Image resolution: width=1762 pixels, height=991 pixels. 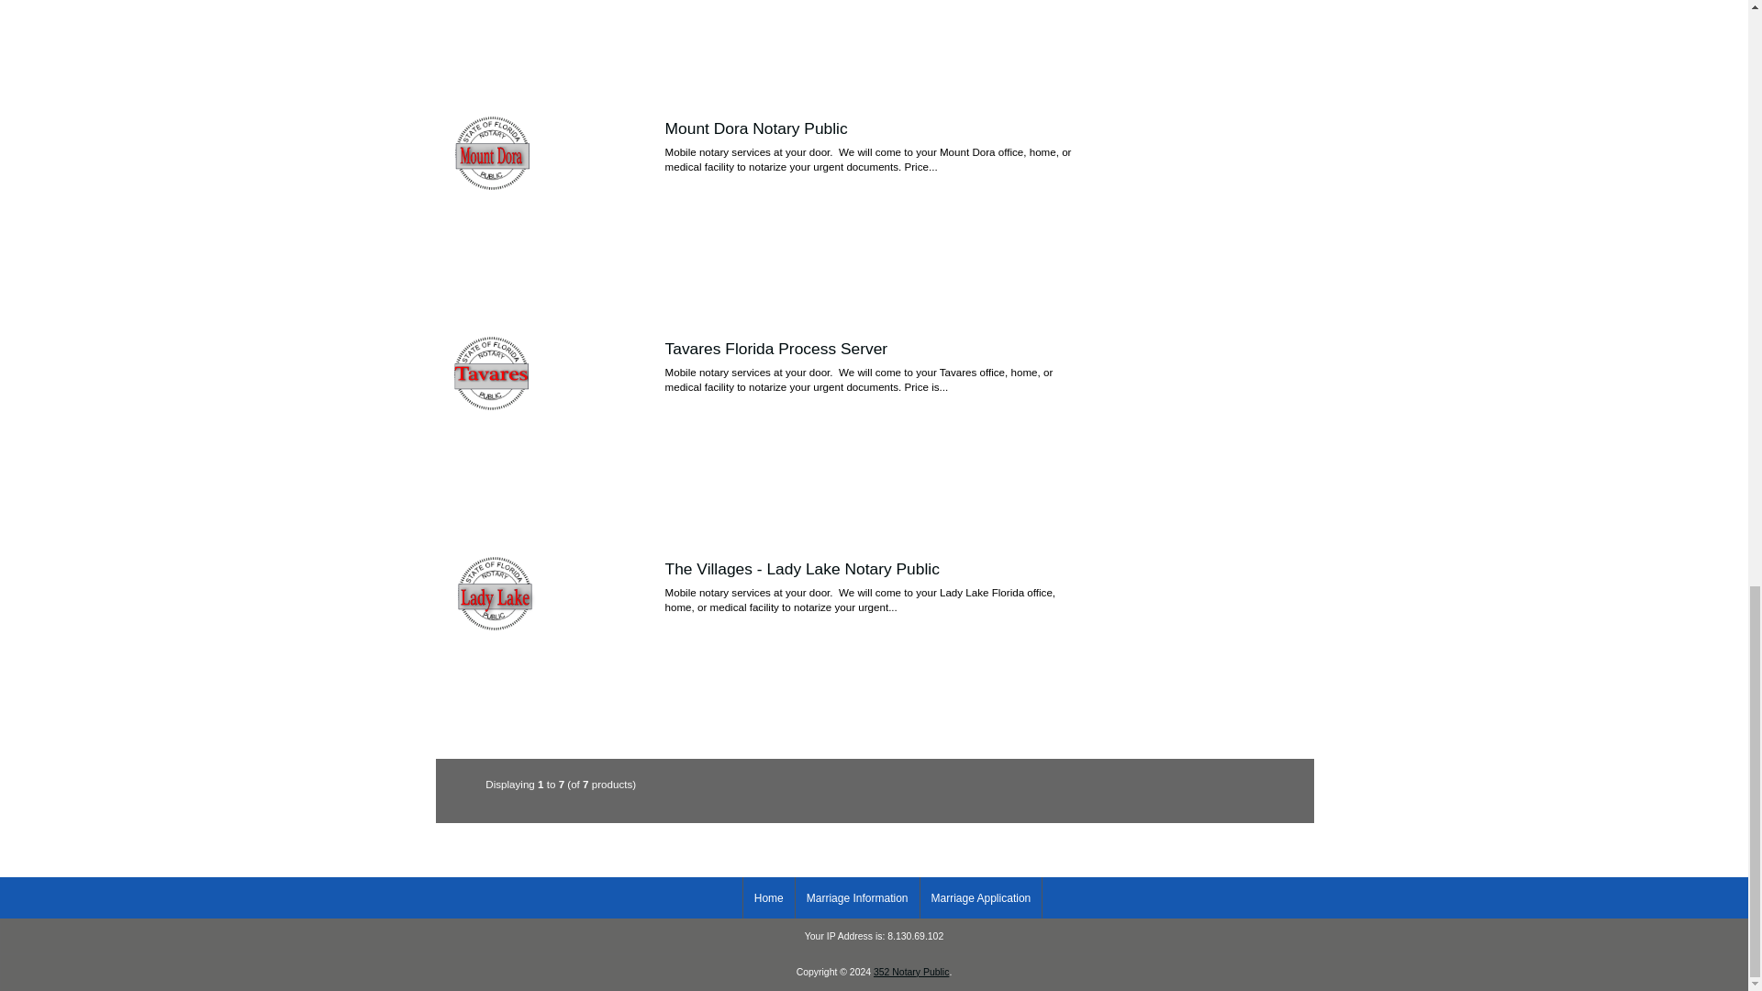 I want to click on The Villages - Lady Lake Notary Public, so click(x=802, y=569).